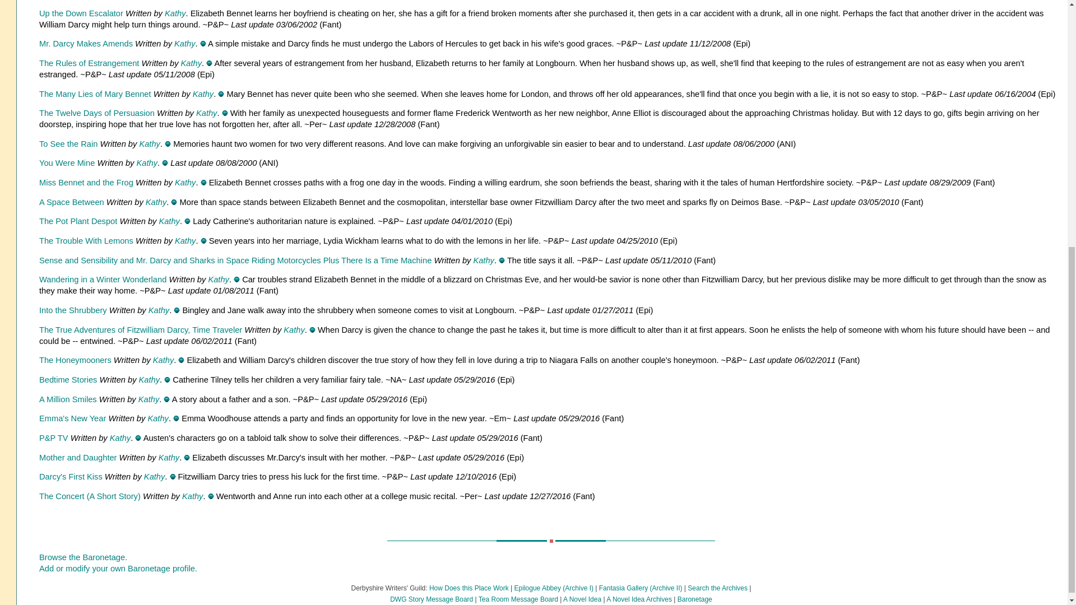 The image size is (1076, 605). What do you see at coordinates (87, 241) in the screenshot?
I see `The Trouble With Lemons` at bounding box center [87, 241].